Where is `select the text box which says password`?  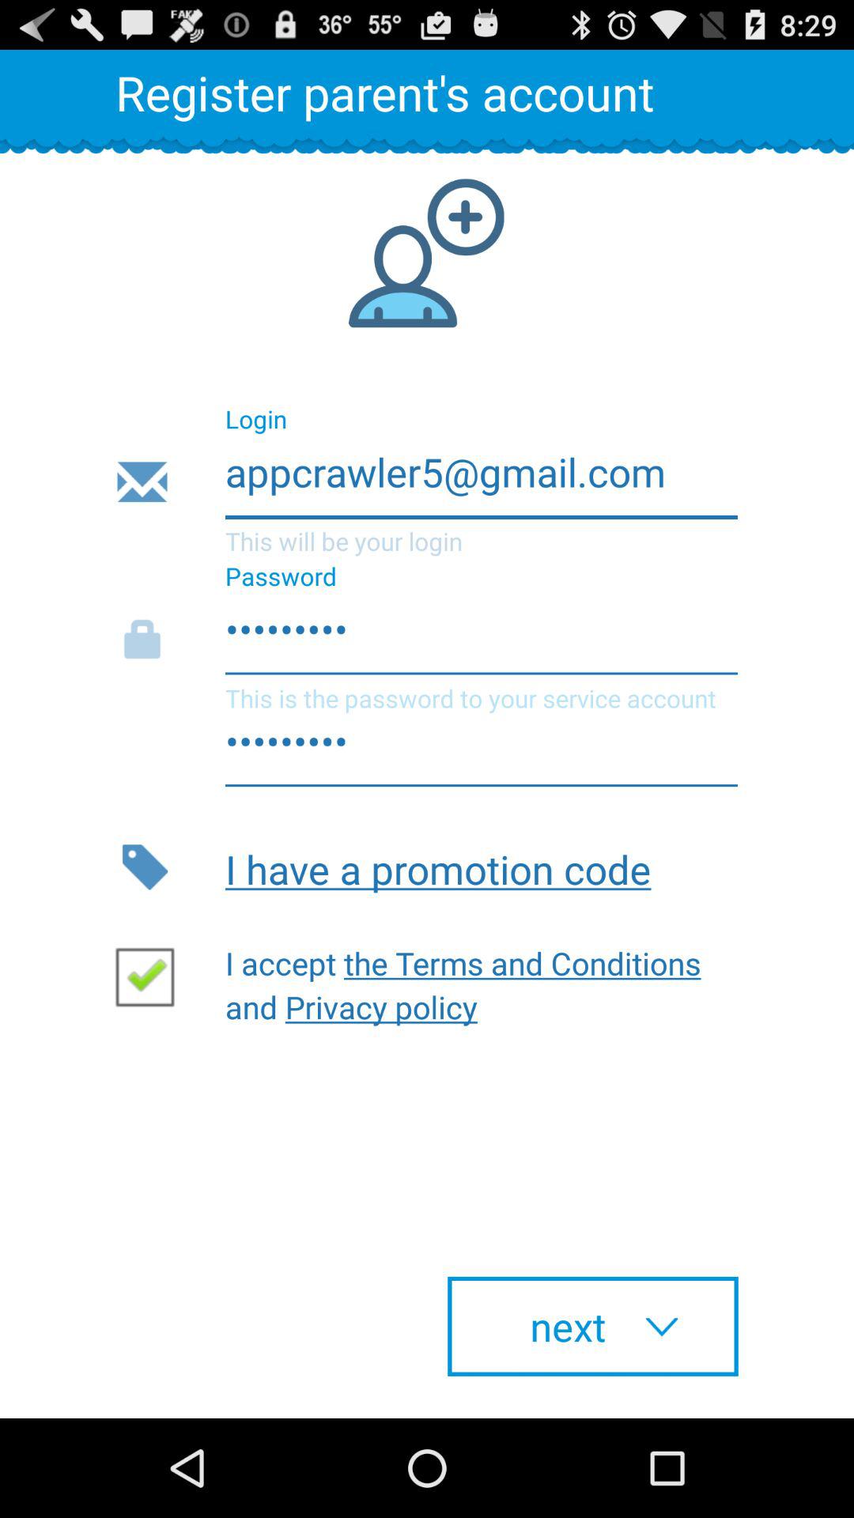
select the text box which says password is located at coordinates (426, 640).